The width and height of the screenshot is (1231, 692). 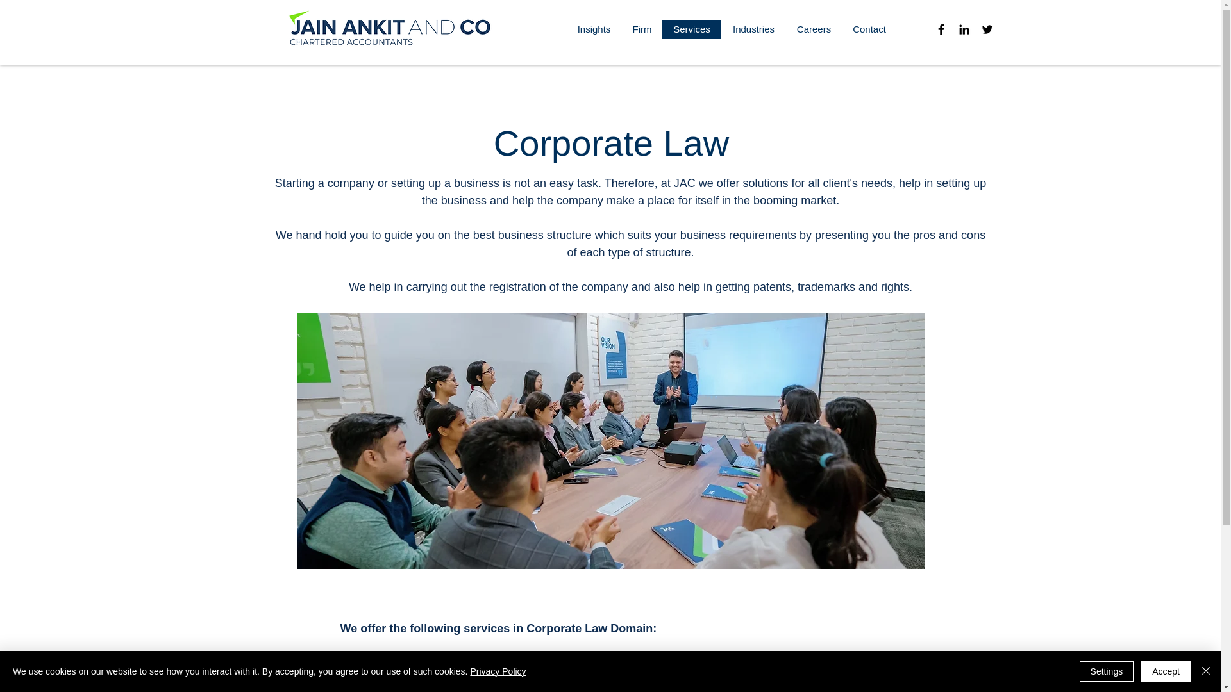 I want to click on etting up a business , so click(x=449, y=183).